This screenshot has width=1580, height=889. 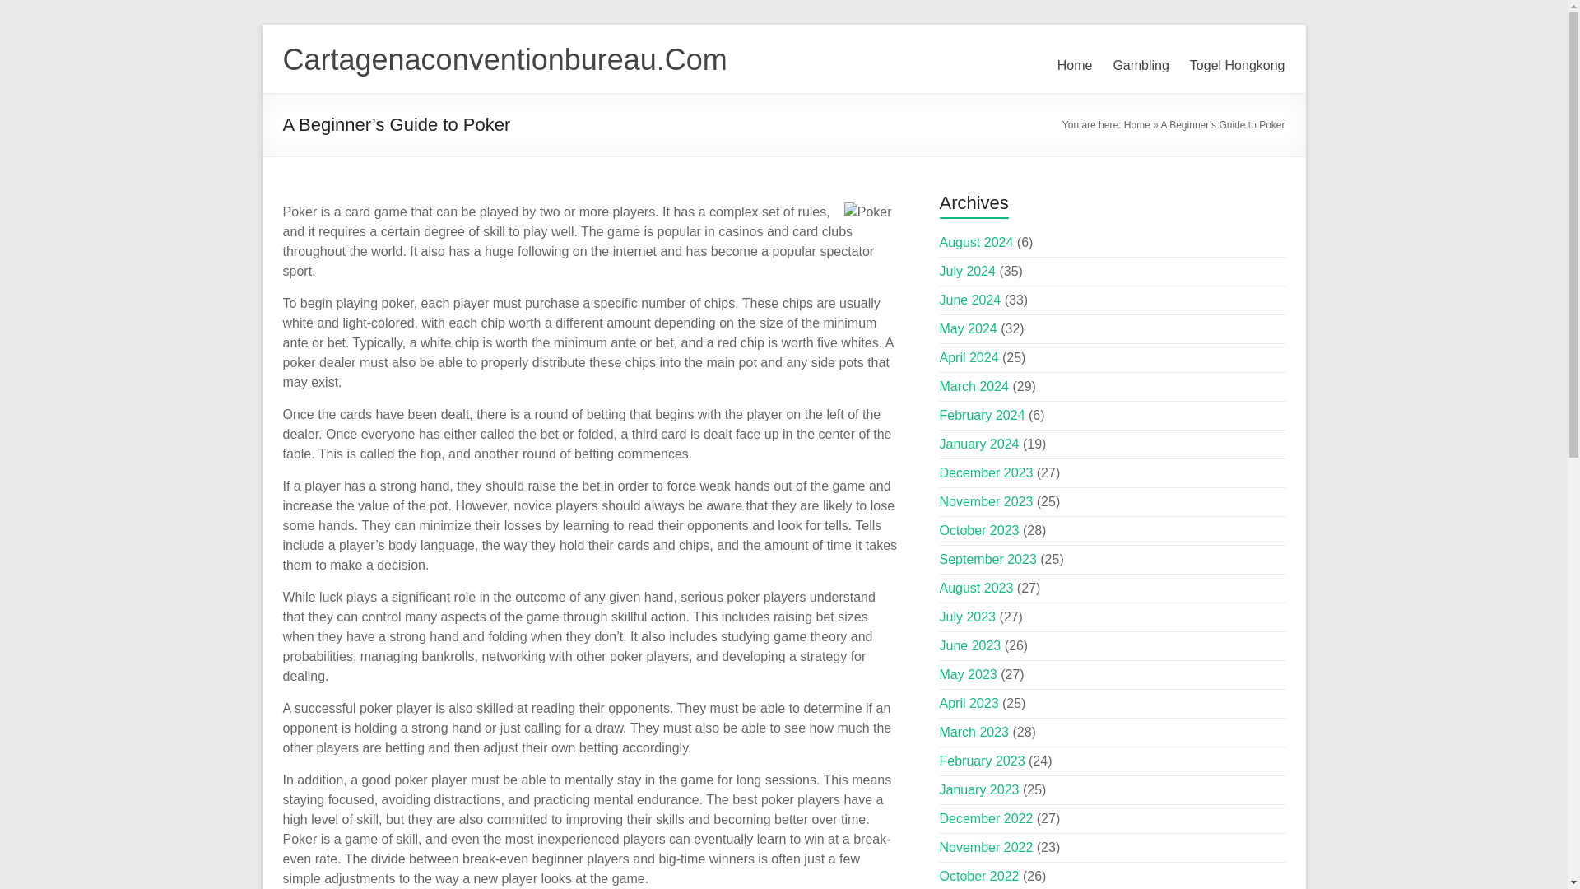 I want to click on Gambling, so click(x=1141, y=66).